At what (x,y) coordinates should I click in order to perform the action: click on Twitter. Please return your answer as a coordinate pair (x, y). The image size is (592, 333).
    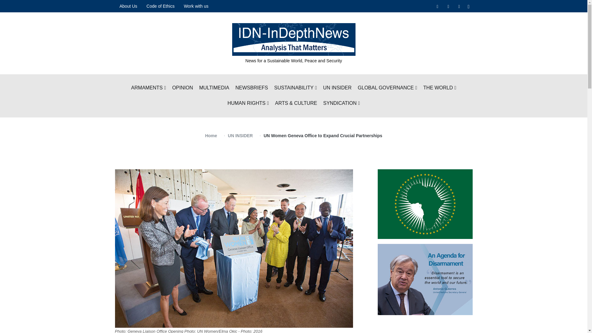
    Looking at the image, I should click on (448, 6).